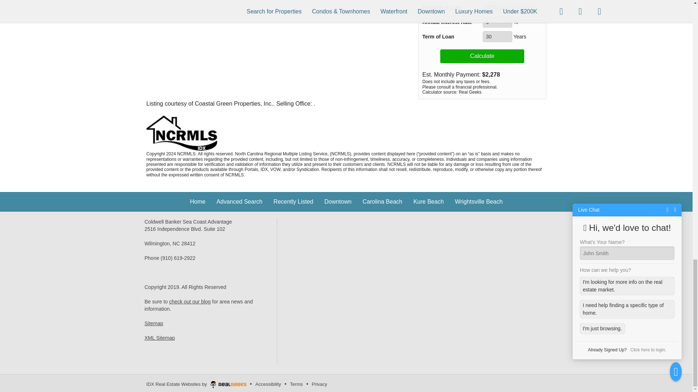 Image resolution: width=698 pixels, height=392 pixels. I want to click on 6, so click(497, 22).